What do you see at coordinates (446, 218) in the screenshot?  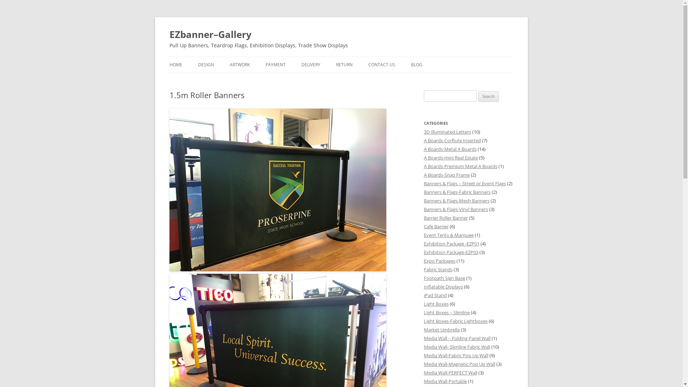 I see `Barrier Roller Banner` at bounding box center [446, 218].